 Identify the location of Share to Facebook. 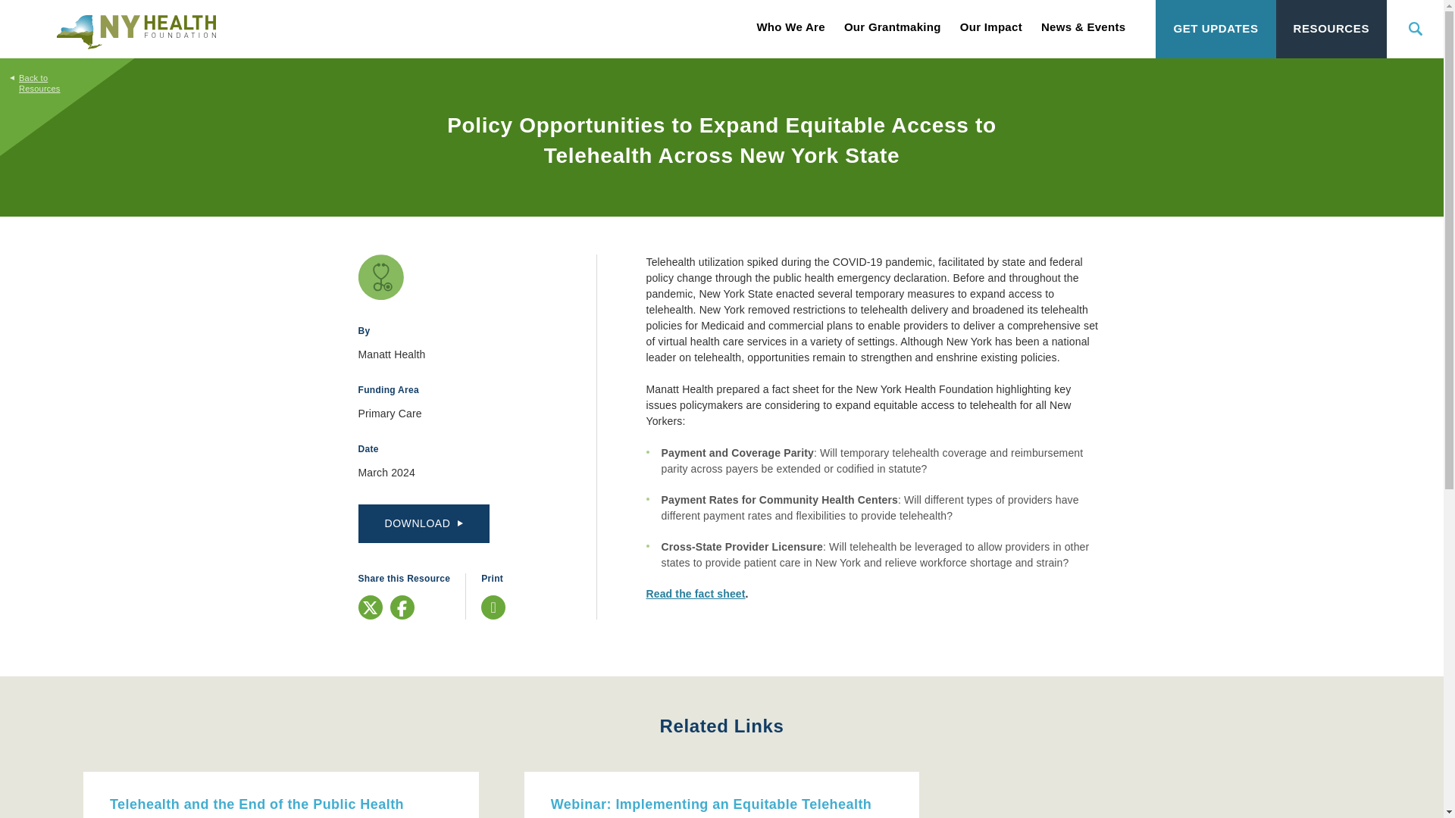
(402, 607).